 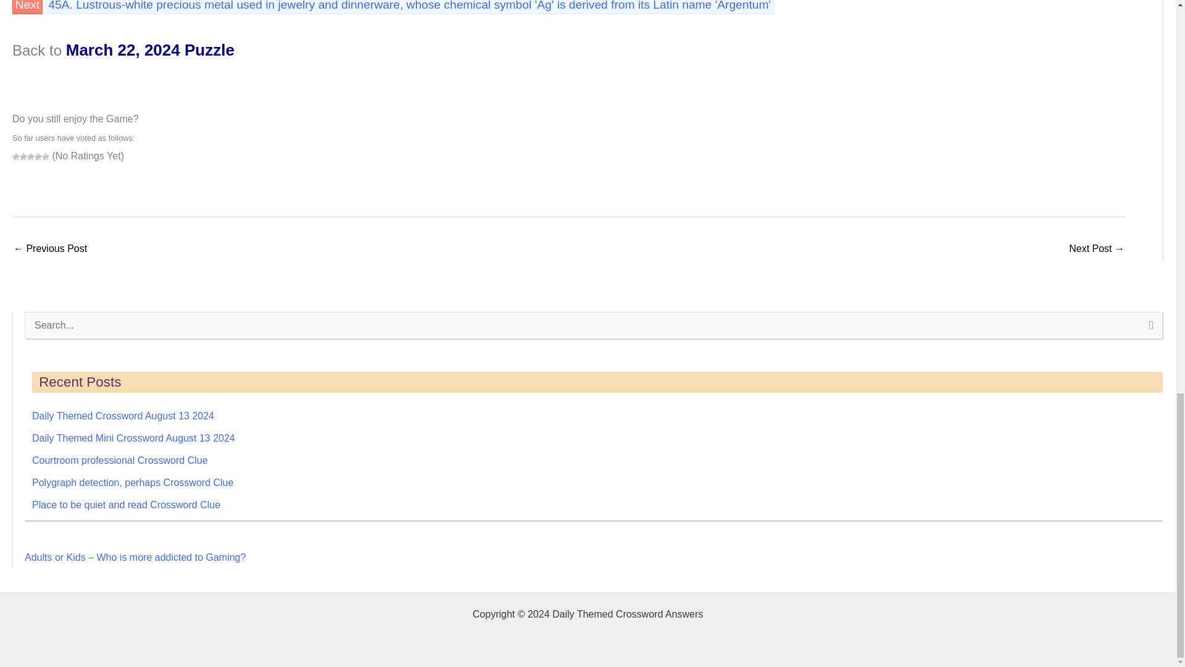 What do you see at coordinates (31, 157) in the screenshot?
I see `3 Stars` at bounding box center [31, 157].